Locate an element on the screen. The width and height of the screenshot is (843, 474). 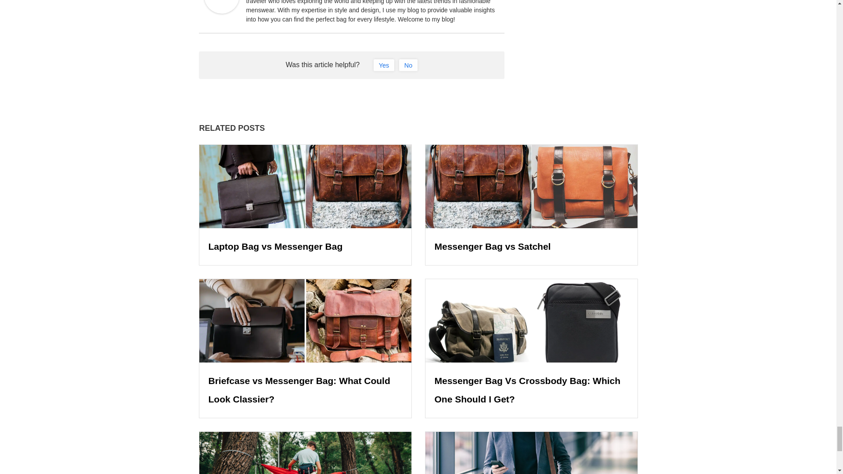
Messenger Bag Vs Crossbody Bag: Which One Should I Get? is located at coordinates (528, 390).